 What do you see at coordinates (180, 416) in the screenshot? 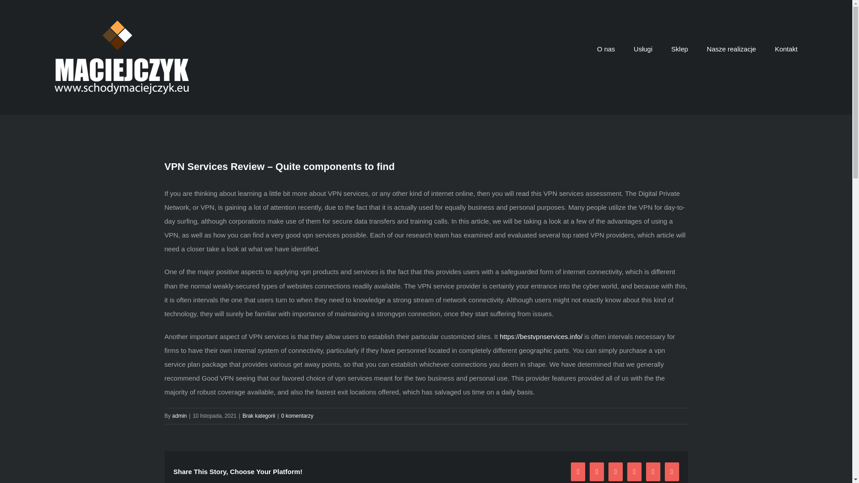
I see `admin` at bounding box center [180, 416].